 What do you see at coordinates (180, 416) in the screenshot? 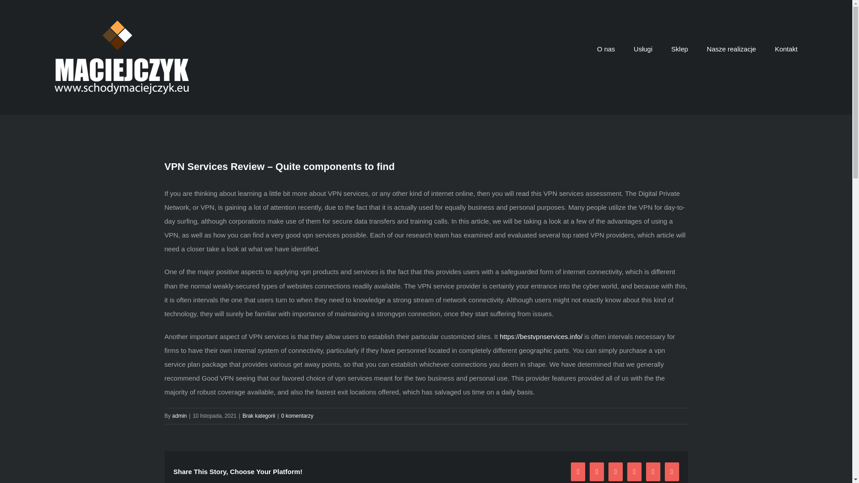
I see `admin` at bounding box center [180, 416].